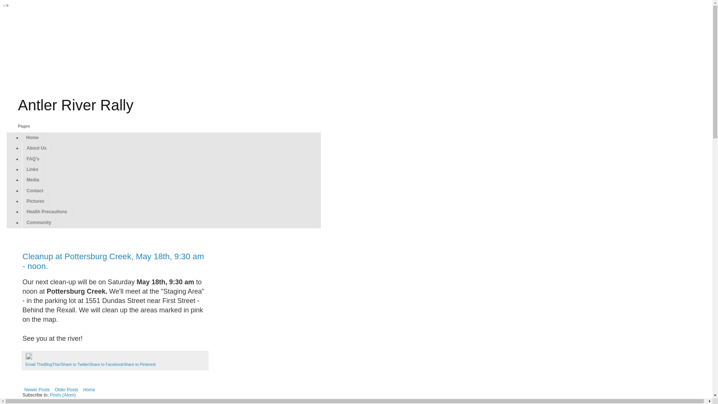 Image resolution: width=718 pixels, height=404 pixels. Describe the element at coordinates (52, 364) in the screenshot. I see `BlogThis!` at that location.